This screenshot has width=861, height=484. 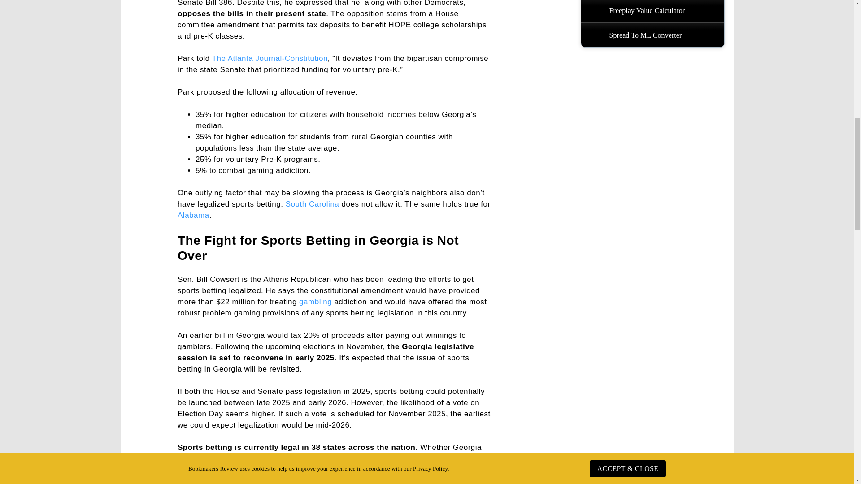 I want to click on The Atlanta Journal-Constitution, so click(x=270, y=58).